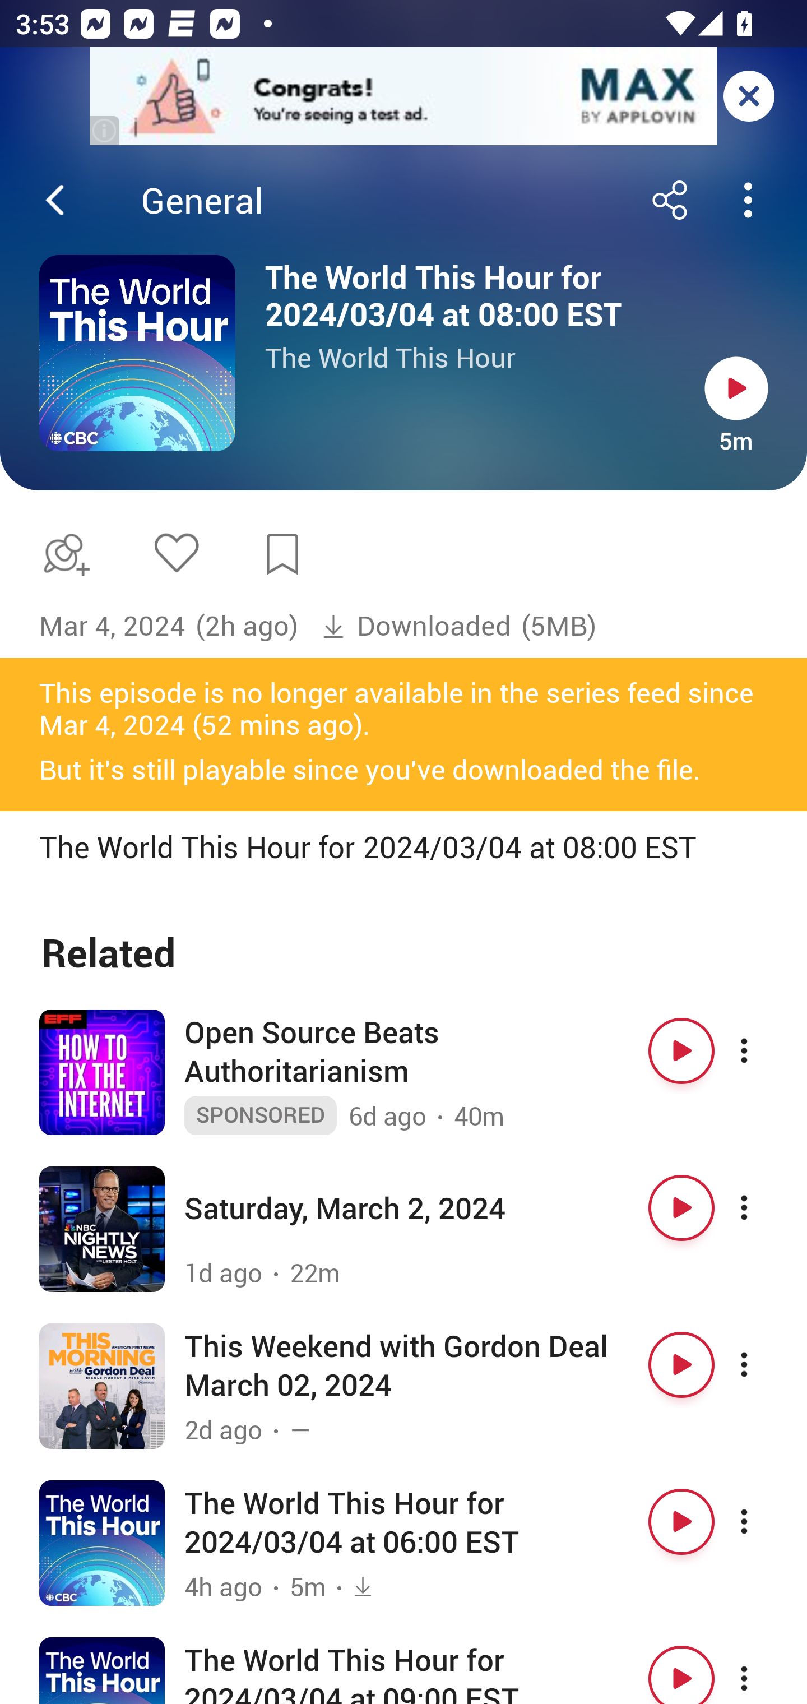  I want to click on Play button, so click(681, 1521).